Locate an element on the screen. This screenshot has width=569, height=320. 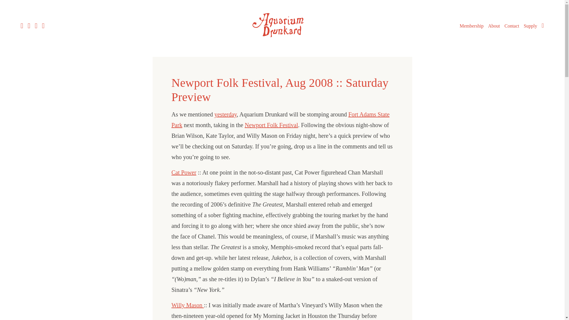
Aquarium Drunkard is located at coordinates (282, 25).